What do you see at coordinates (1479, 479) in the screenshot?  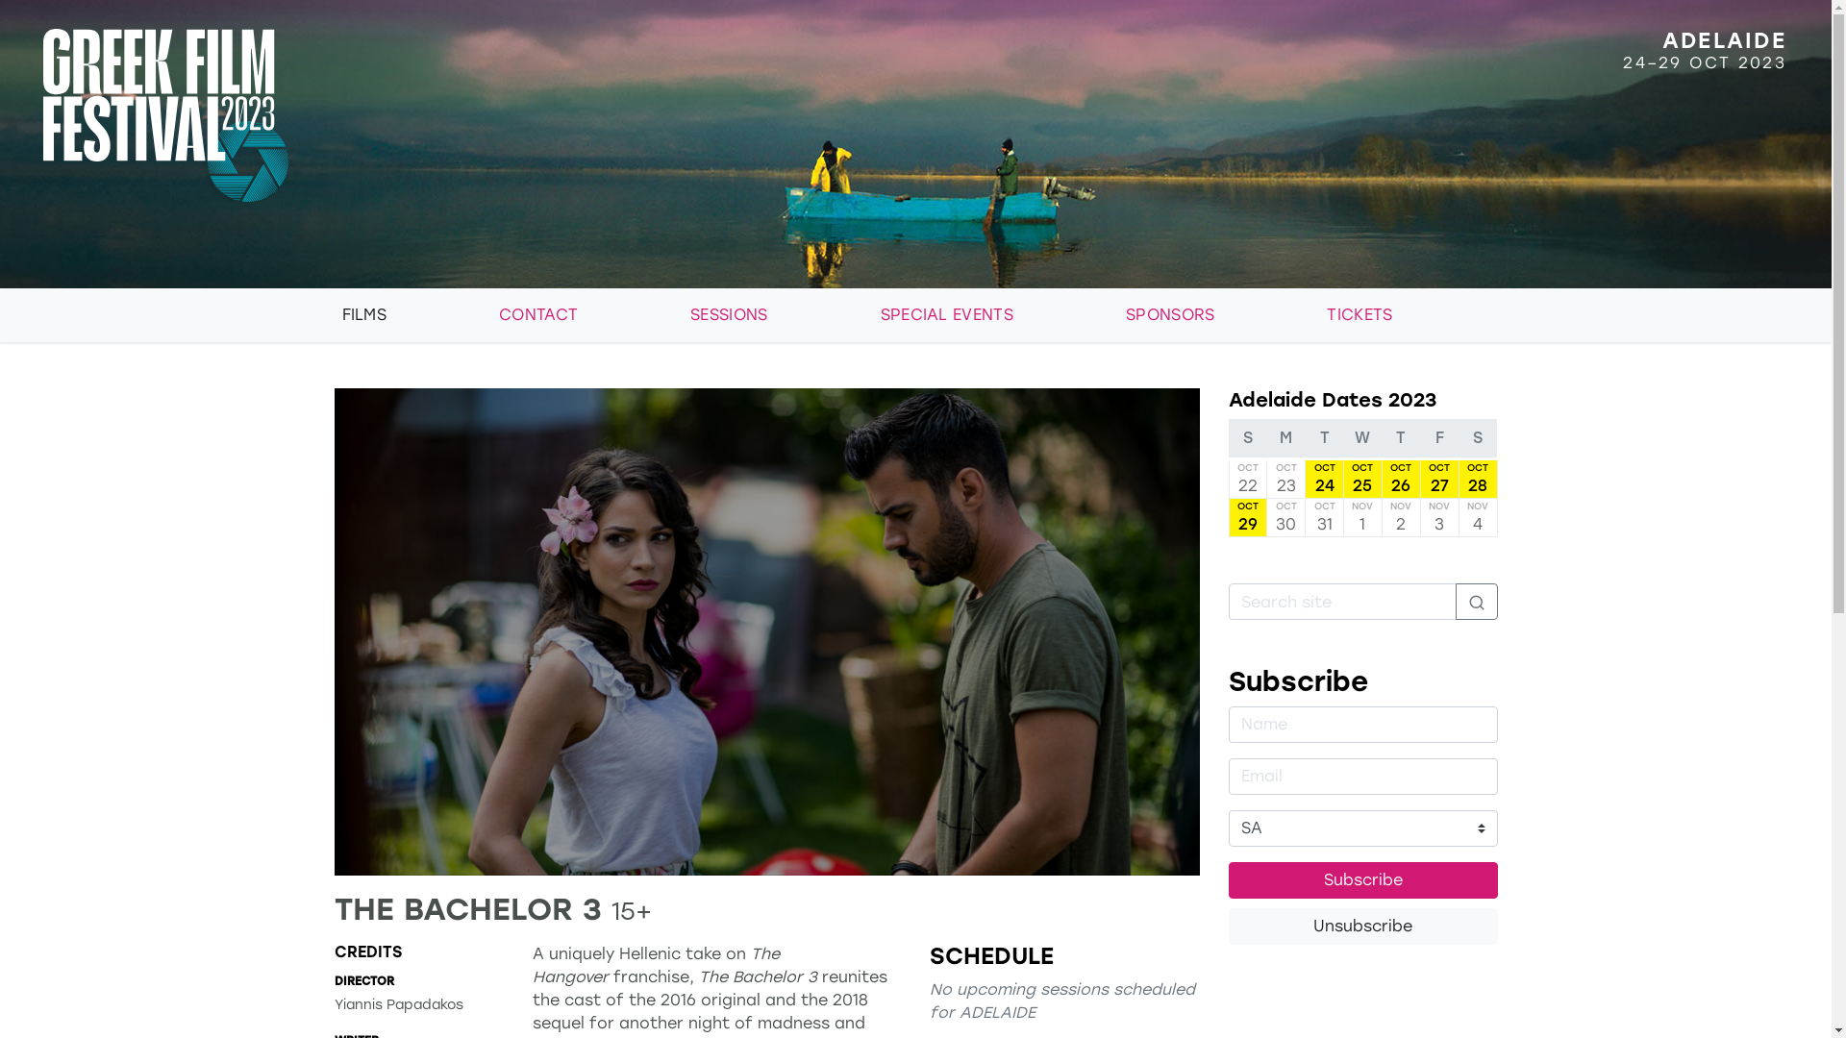 I see `OCT
28` at bounding box center [1479, 479].